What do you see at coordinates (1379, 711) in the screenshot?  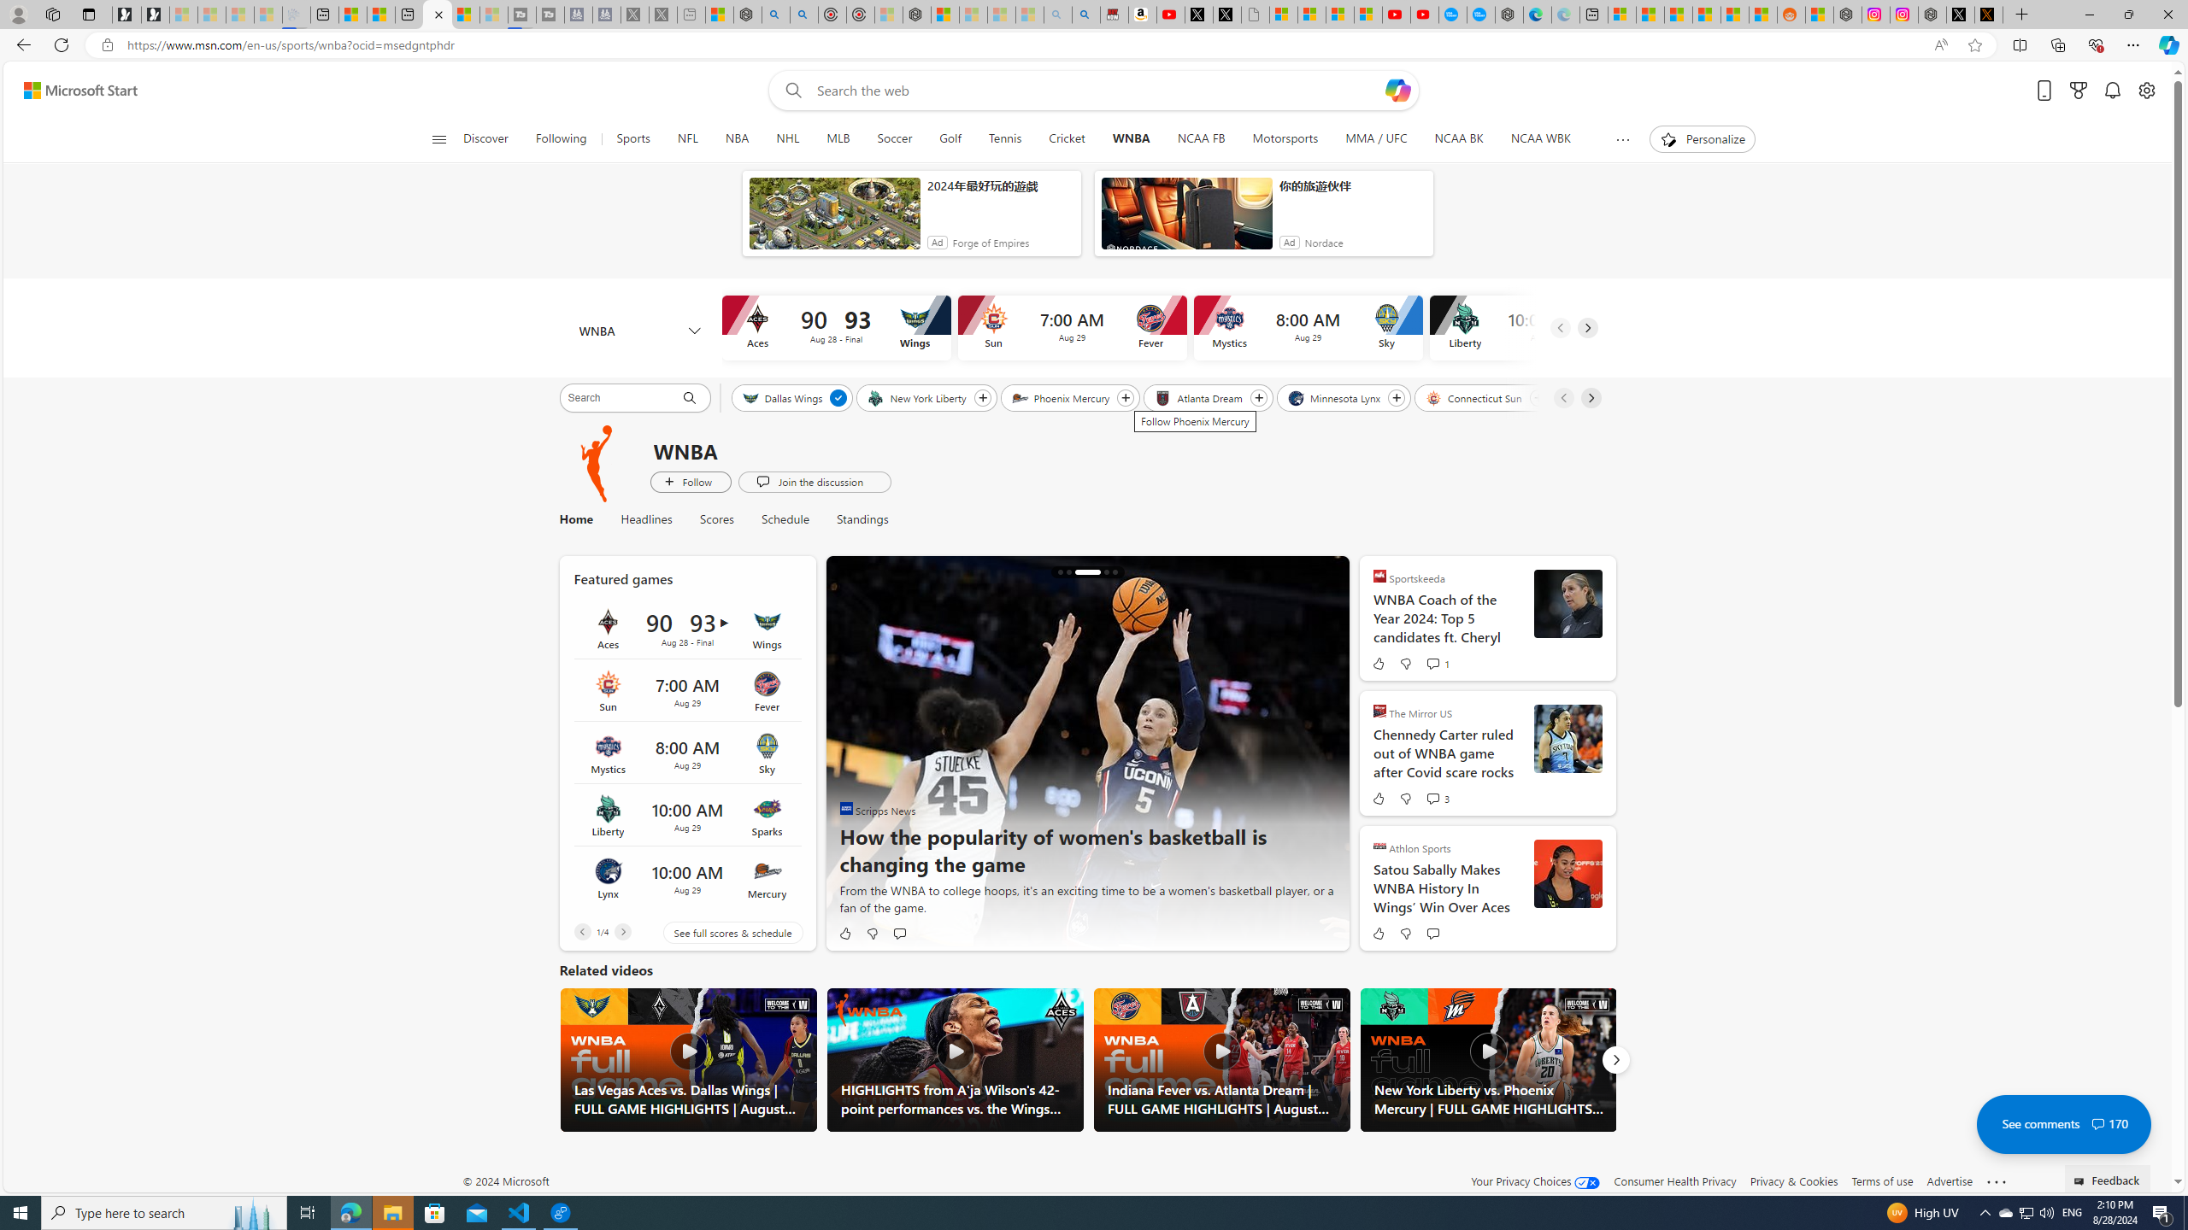 I see `The Mirror US` at bounding box center [1379, 711].